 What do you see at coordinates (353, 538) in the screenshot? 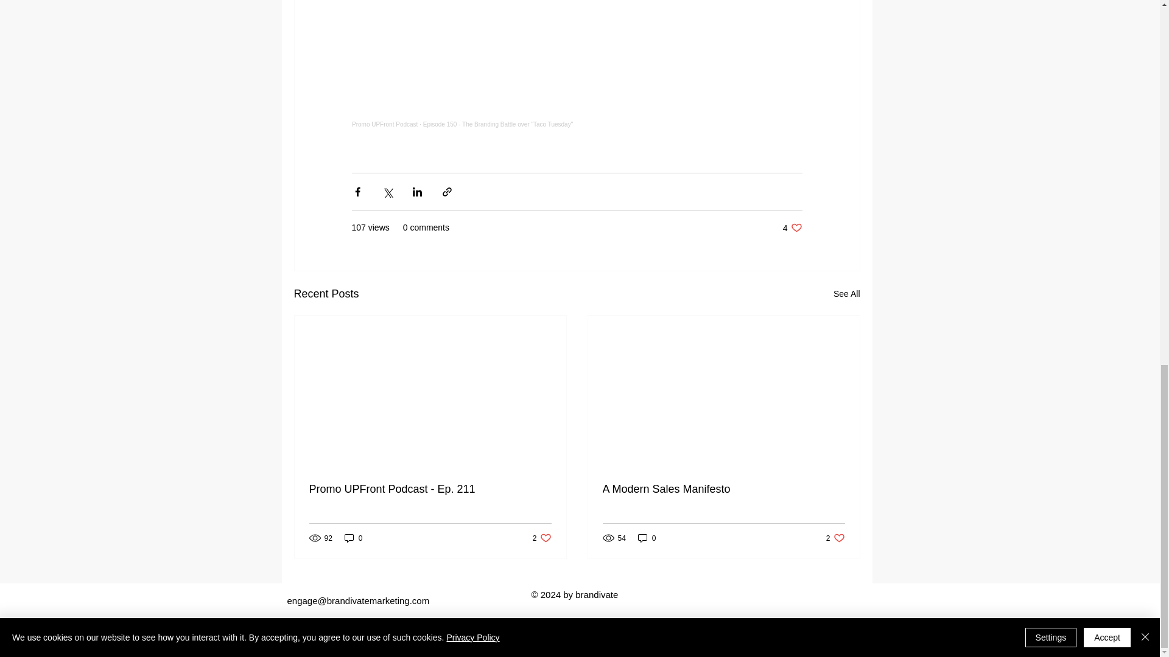
I see `Promo UPFront Podcast - Ep. 211` at bounding box center [353, 538].